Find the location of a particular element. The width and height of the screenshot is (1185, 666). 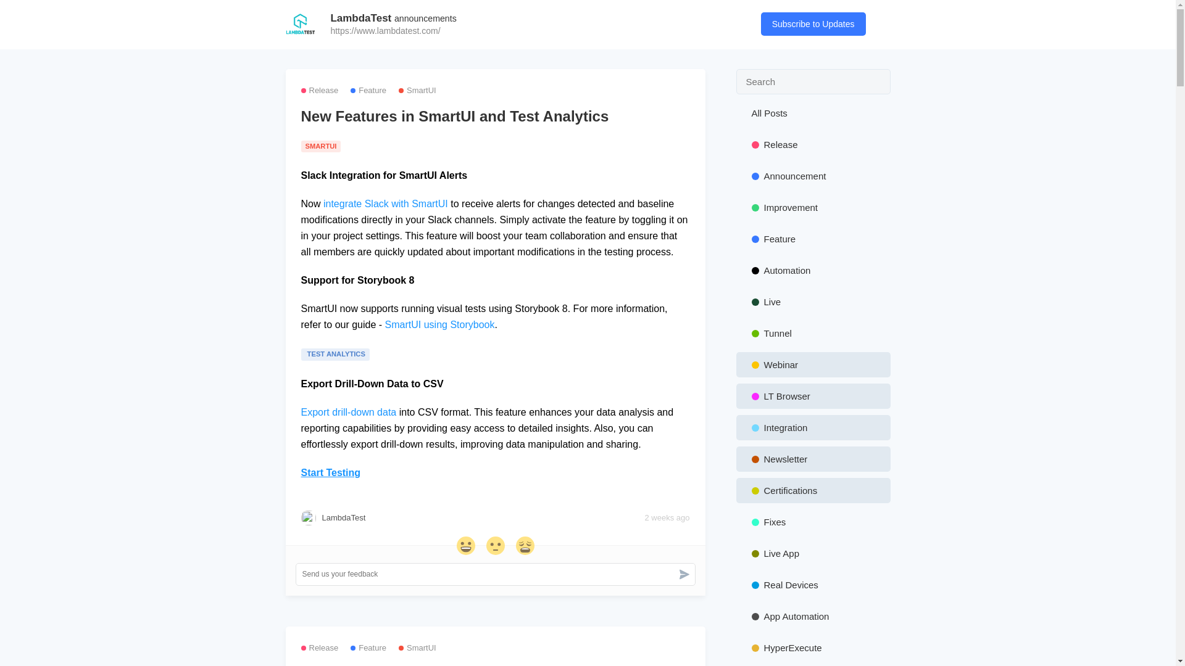

2 weeks ago is located at coordinates (667, 518).